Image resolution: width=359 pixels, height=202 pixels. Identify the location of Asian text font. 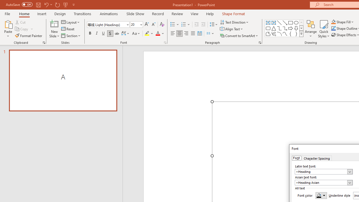
(321, 183).